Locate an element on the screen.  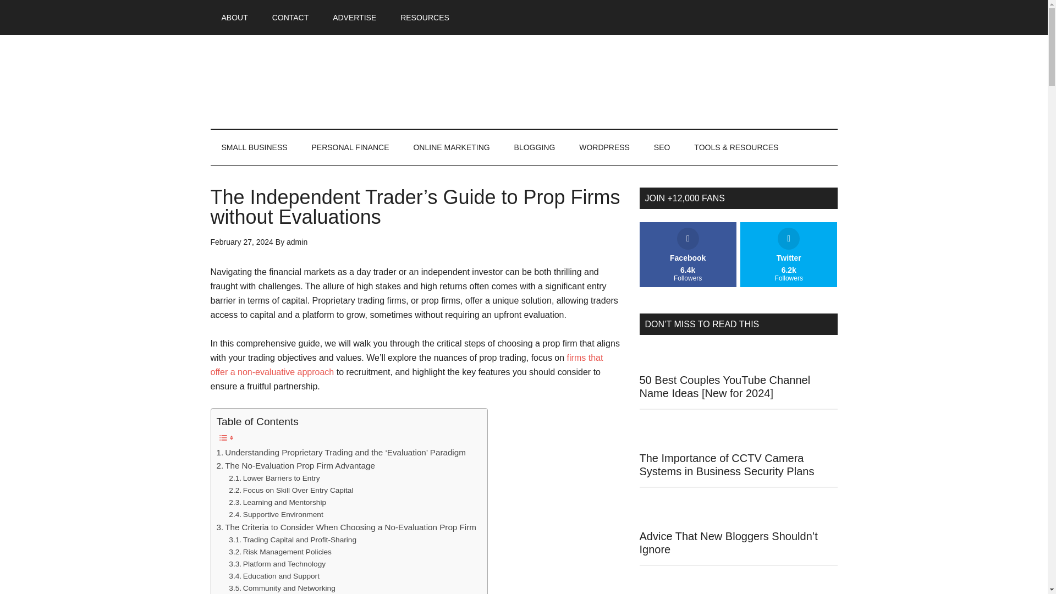
Risk Management Policies is located at coordinates (280, 552).